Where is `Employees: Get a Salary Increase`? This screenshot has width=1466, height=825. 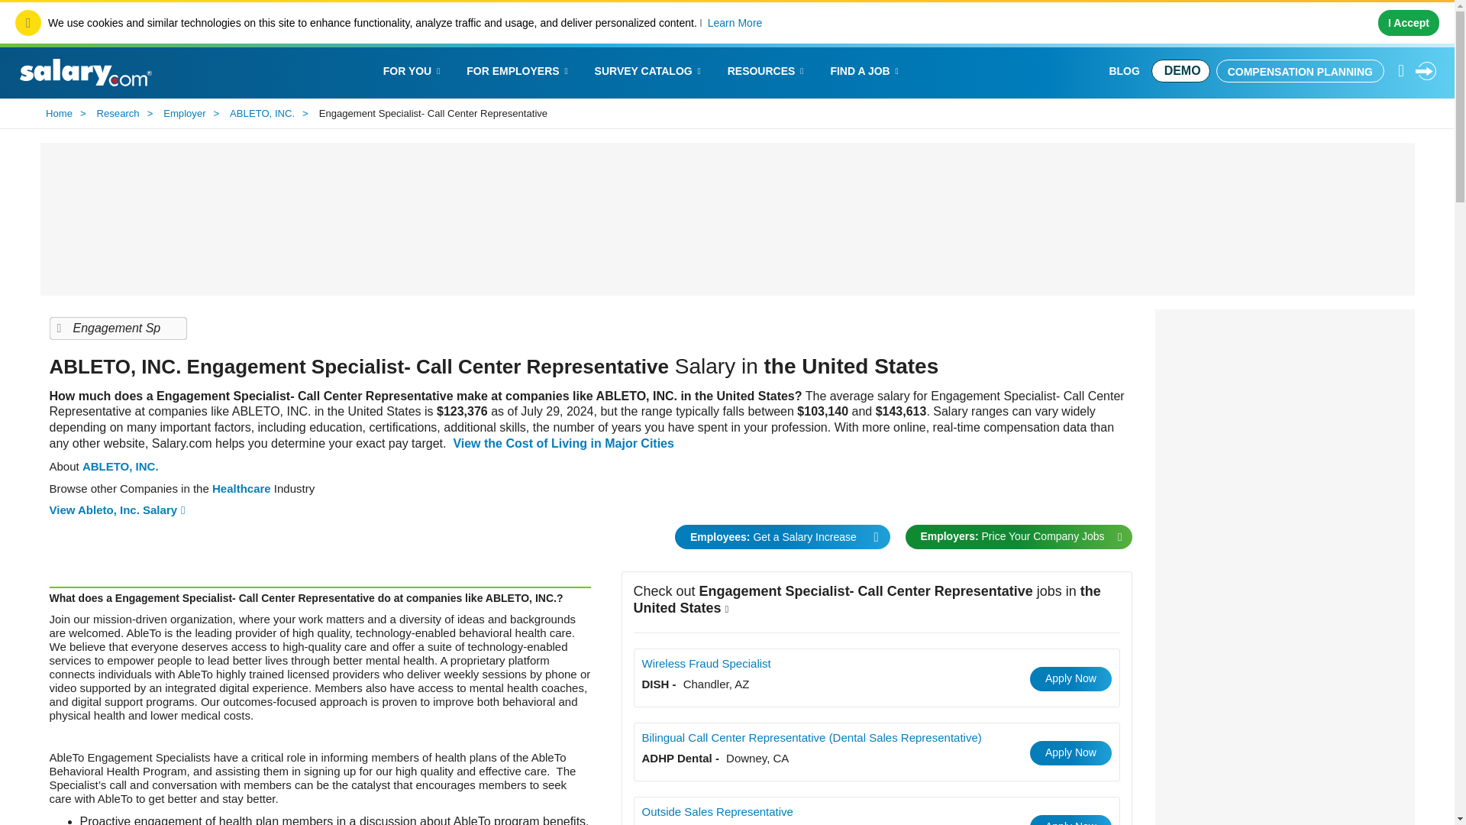
Employees: Get a Salary Increase is located at coordinates (782, 536).